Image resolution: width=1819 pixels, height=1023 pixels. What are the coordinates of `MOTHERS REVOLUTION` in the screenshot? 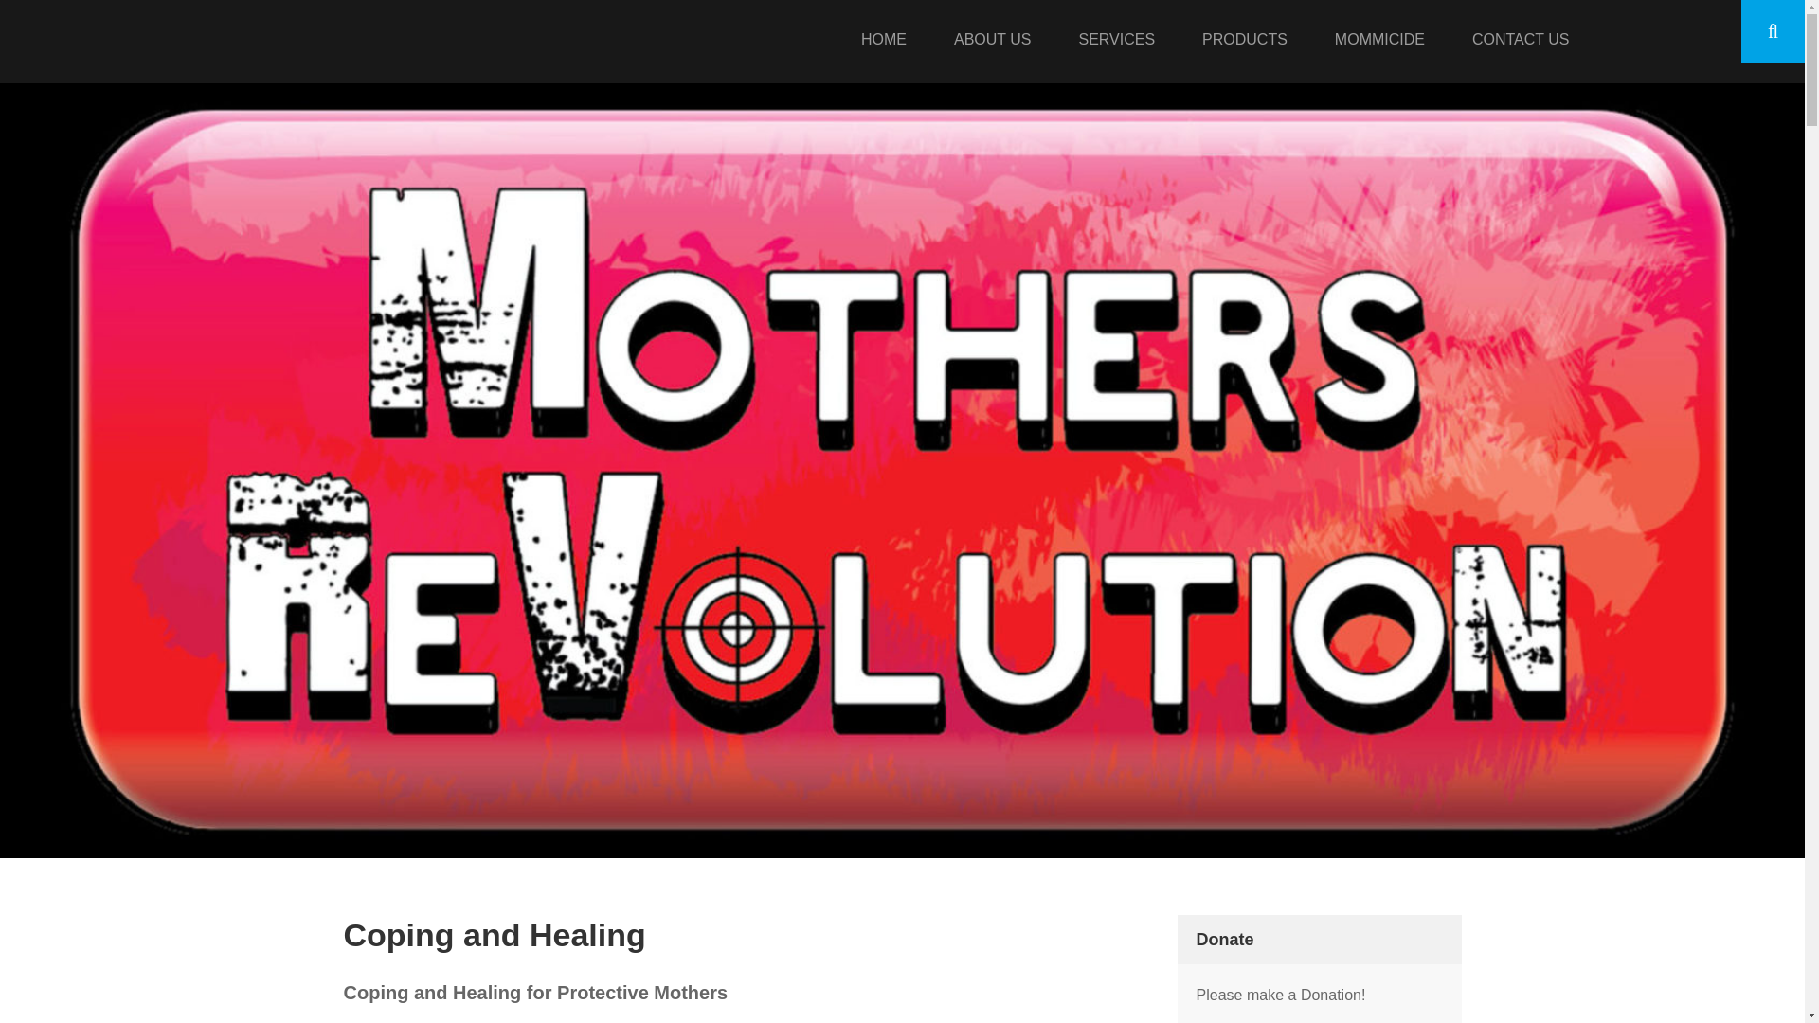 It's located at (212, 47).